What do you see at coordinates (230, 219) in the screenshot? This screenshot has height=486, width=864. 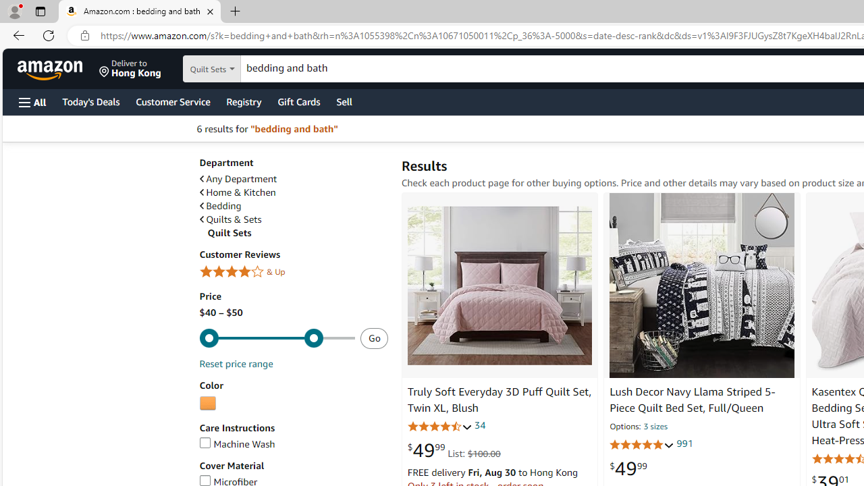 I see `Quilts & Sets` at bounding box center [230, 219].